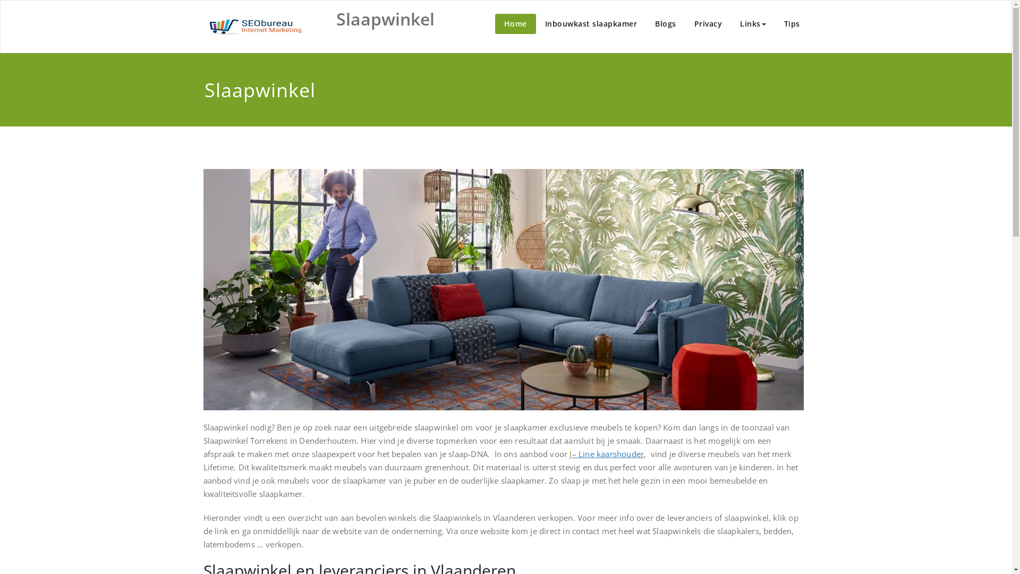  What do you see at coordinates (709, 24) in the screenshot?
I see `Privacy` at bounding box center [709, 24].